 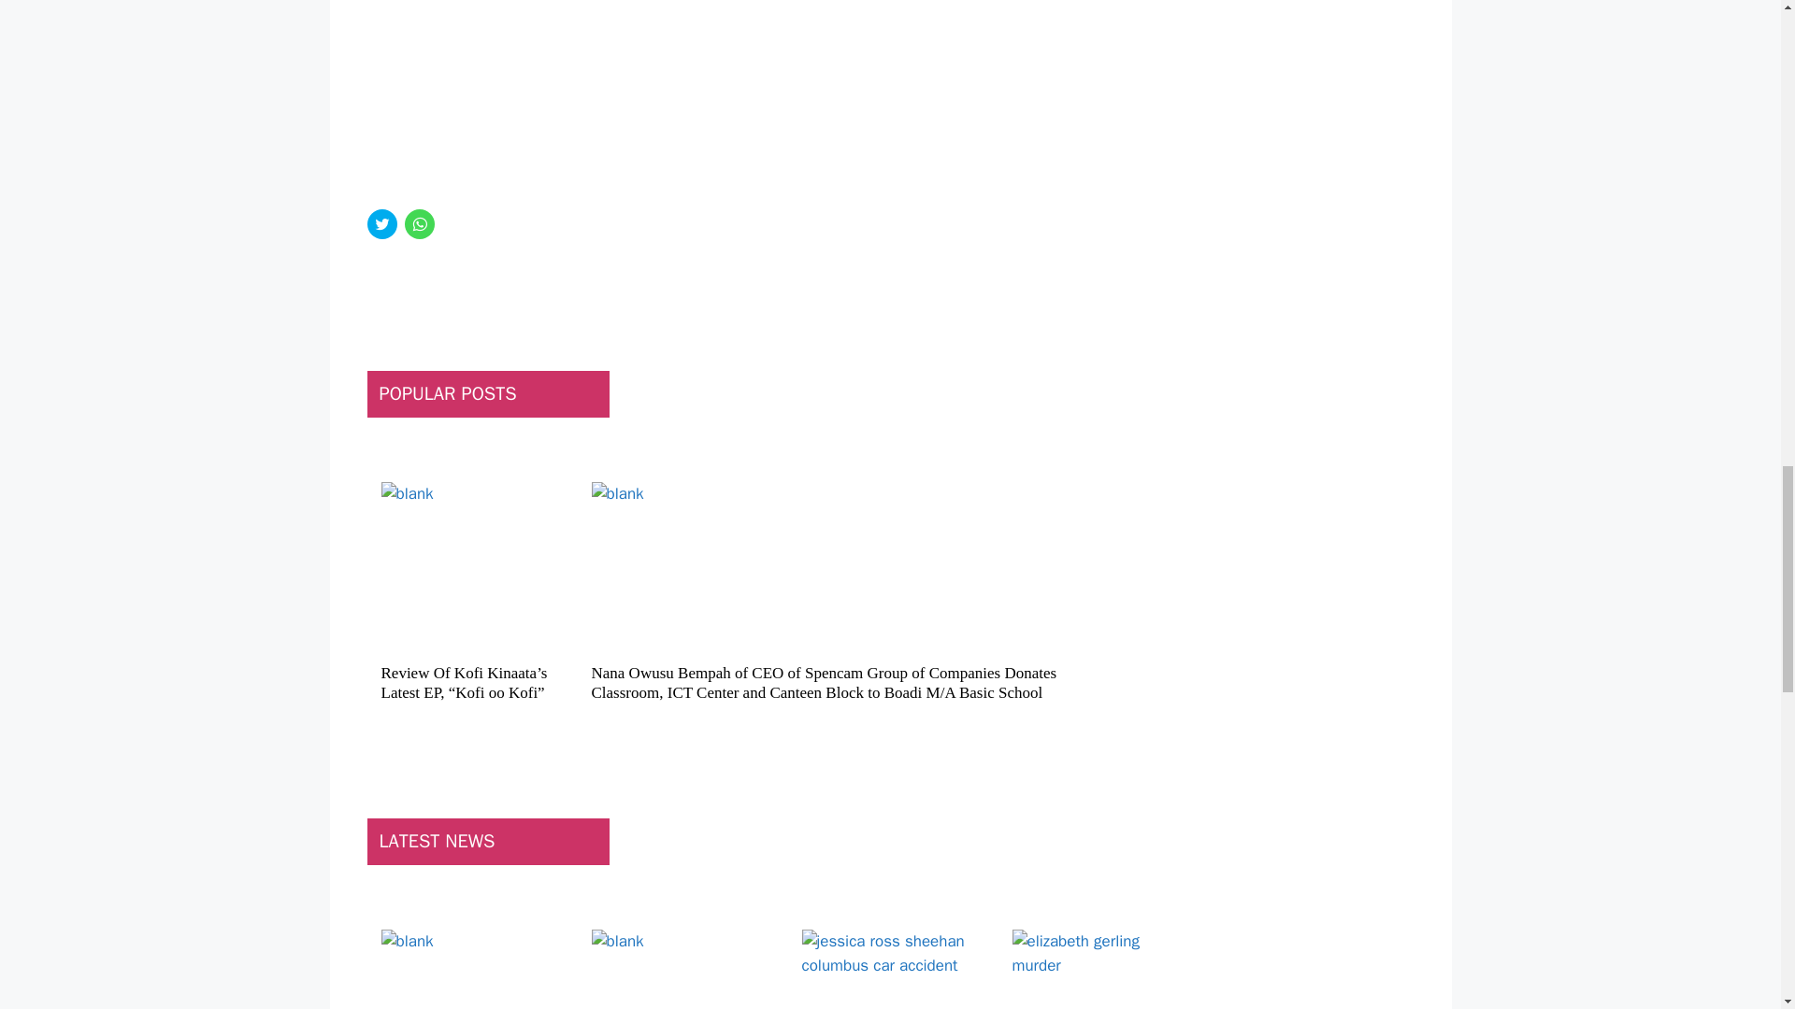 I want to click on Click to share on Twitter, so click(x=381, y=223).